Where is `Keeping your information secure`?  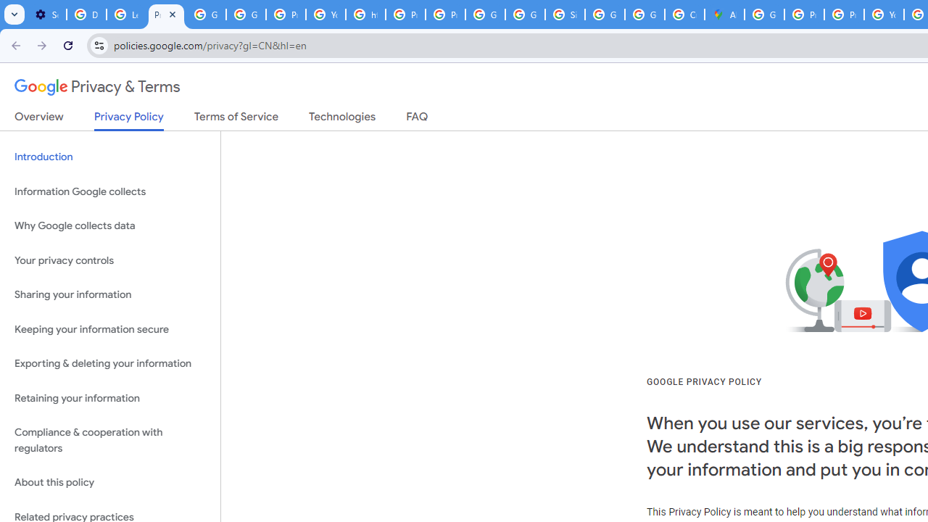 Keeping your information secure is located at coordinates (110, 329).